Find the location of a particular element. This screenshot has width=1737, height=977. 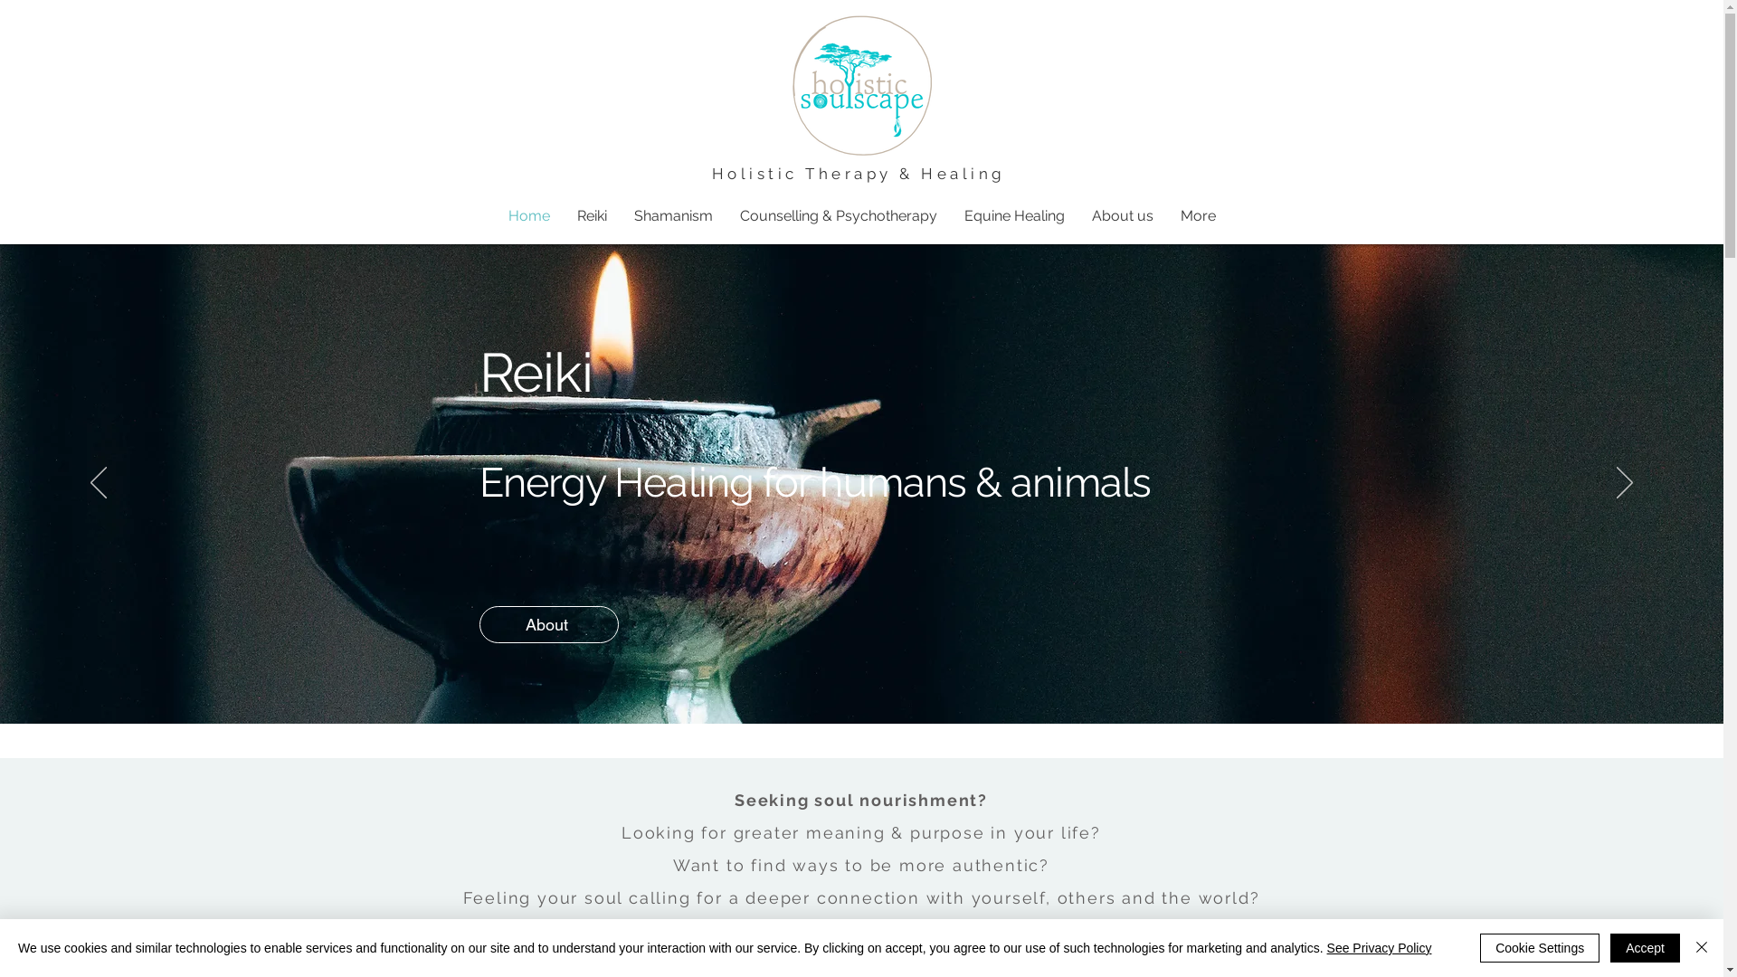

See Privacy Policy is located at coordinates (1380, 948).